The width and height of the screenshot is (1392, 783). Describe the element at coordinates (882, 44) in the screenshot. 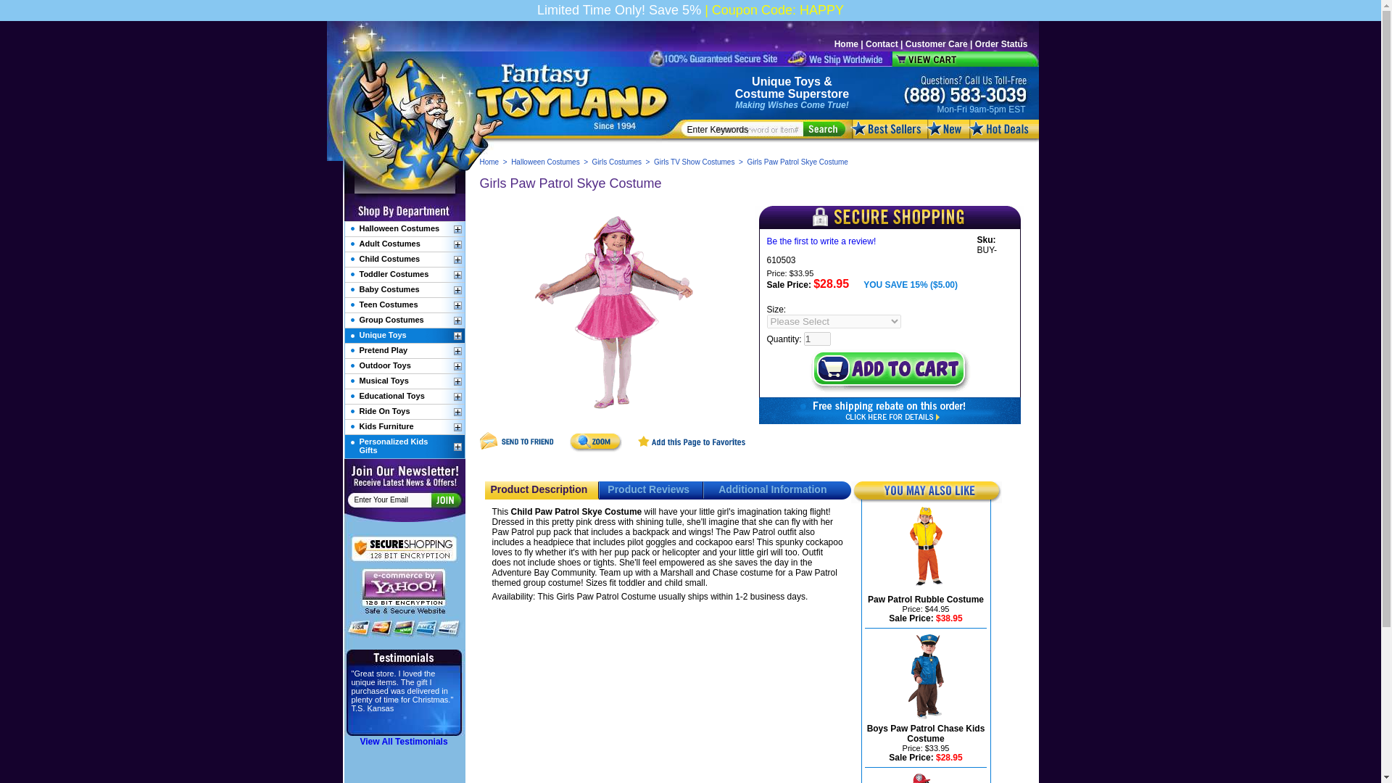

I see `Contact` at that location.